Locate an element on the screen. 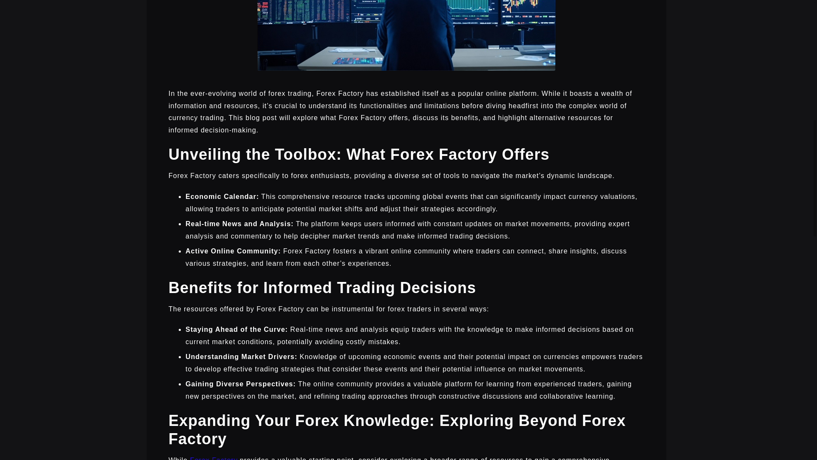 The height and width of the screenshot is (460, 817). Forex Factory is located at coordinates (214, 458).